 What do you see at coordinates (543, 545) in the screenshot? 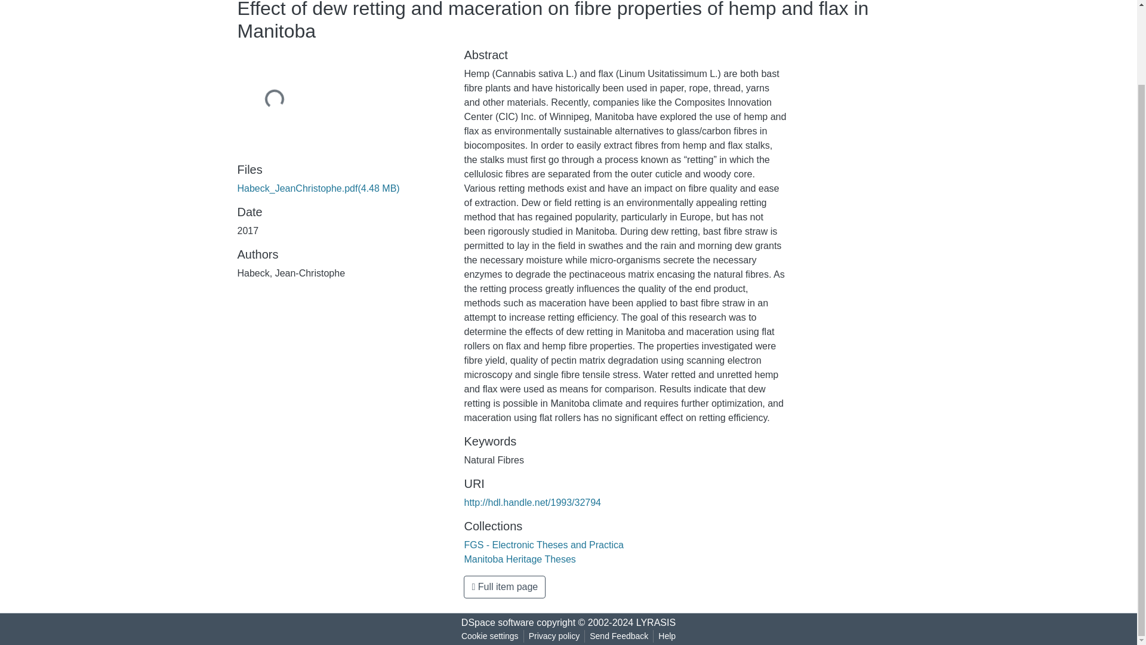
I see `FGS - Electronic Theses and Practica` at bounding box center [543, 545].